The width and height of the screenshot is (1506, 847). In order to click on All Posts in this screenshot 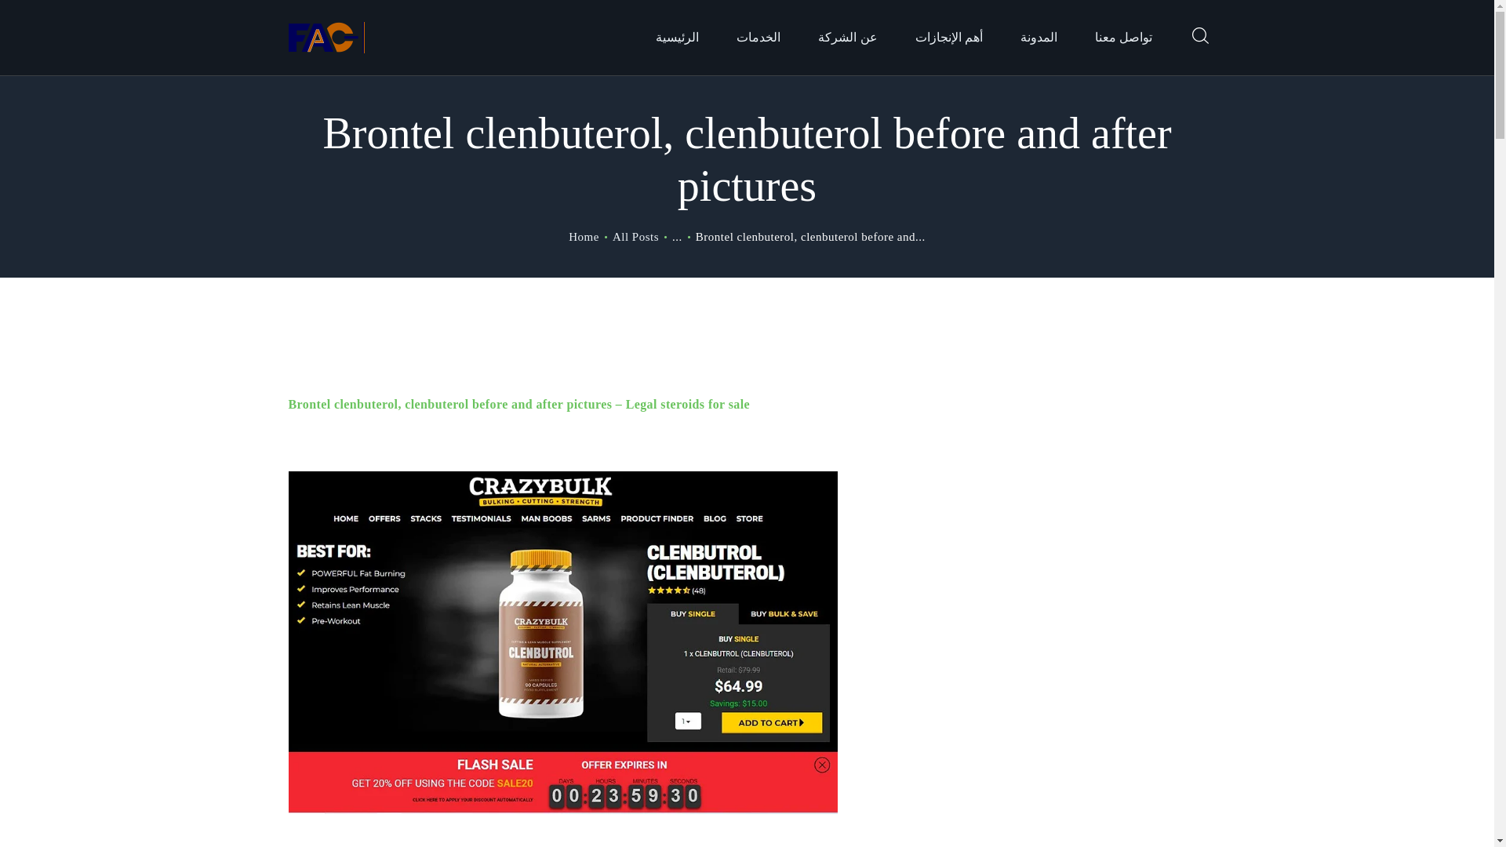, I will do `click(635, 236)`.